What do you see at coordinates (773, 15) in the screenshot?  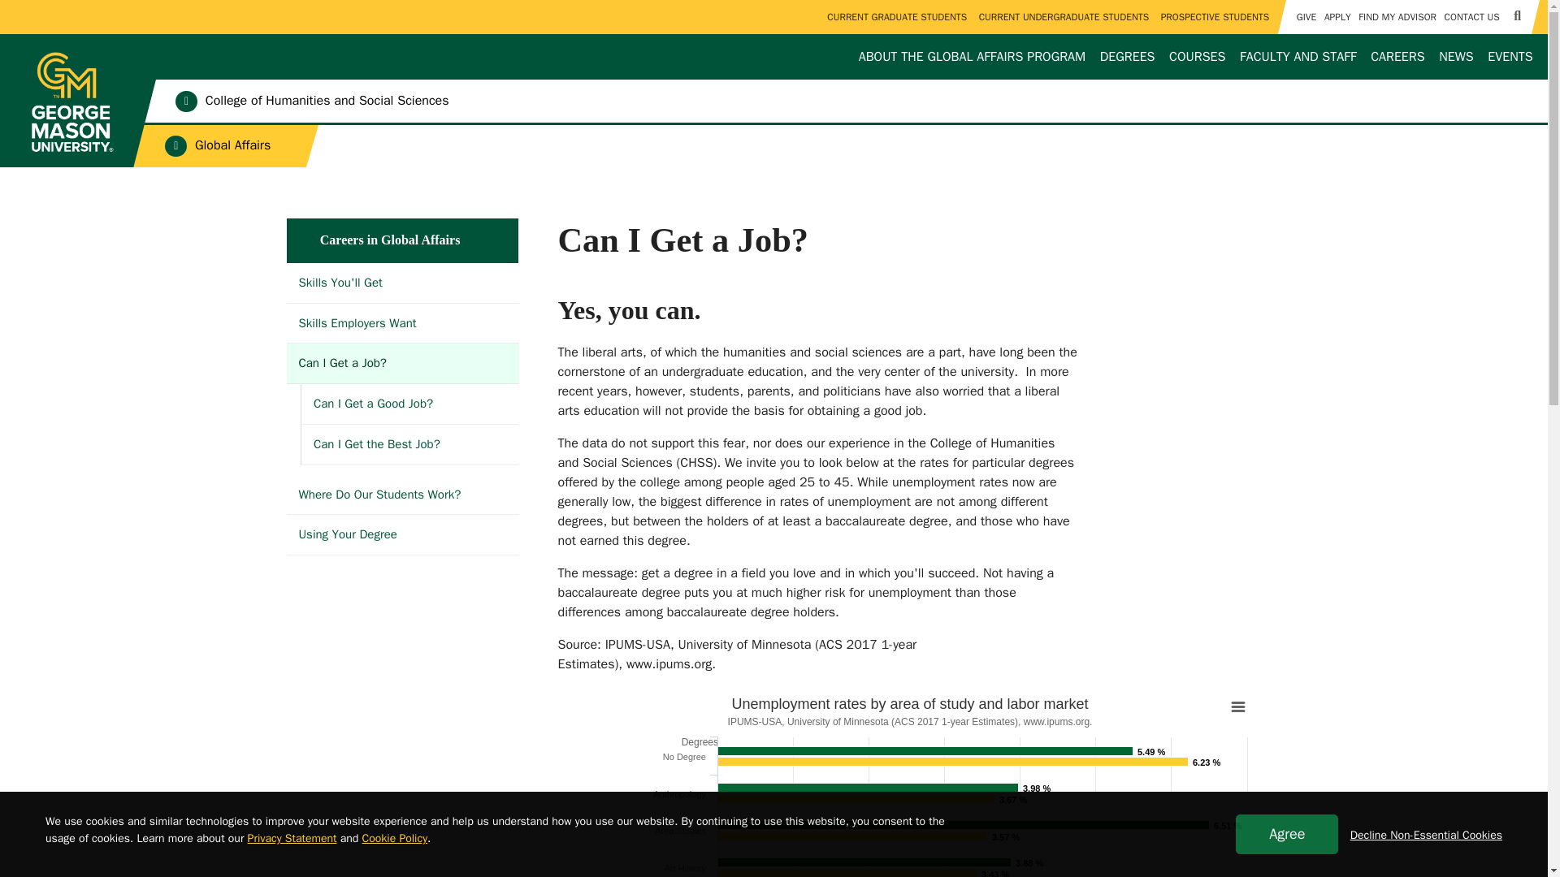 I see `Enter search terms` at bounding box center [773, 15].